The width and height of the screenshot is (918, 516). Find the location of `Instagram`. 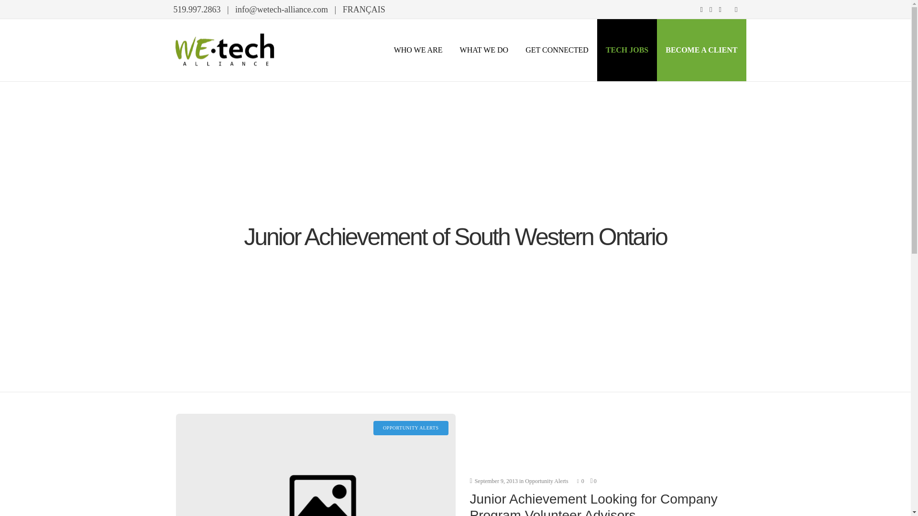

Instagram is located at coordinates (710, 10).